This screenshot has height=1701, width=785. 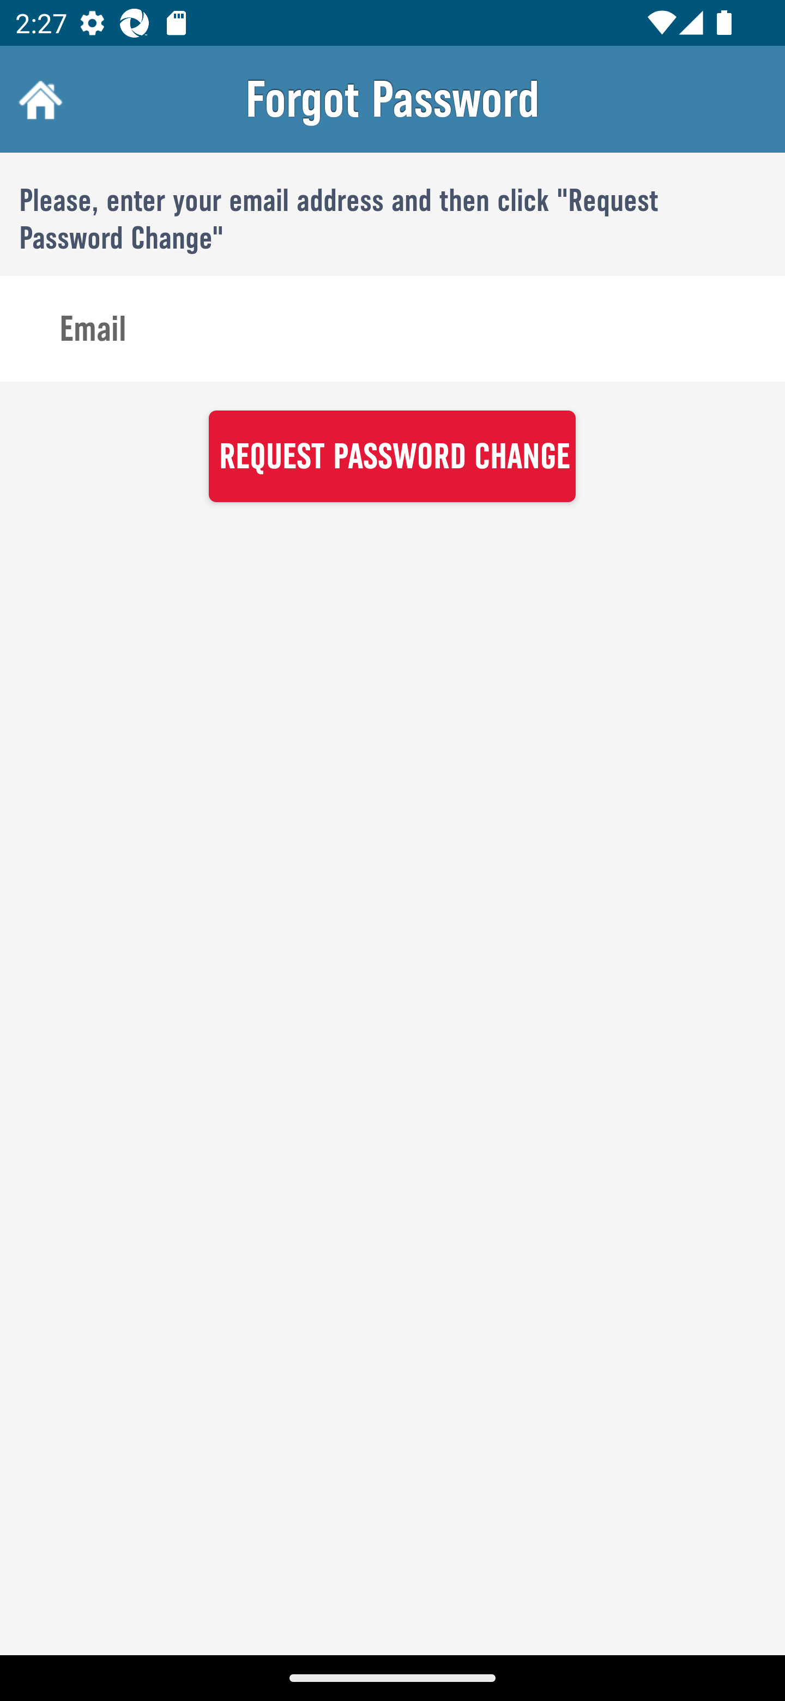 What do you see at coordinates (38, 99) in the screenshot?
I see `Home` at bounding box center [38, 99].